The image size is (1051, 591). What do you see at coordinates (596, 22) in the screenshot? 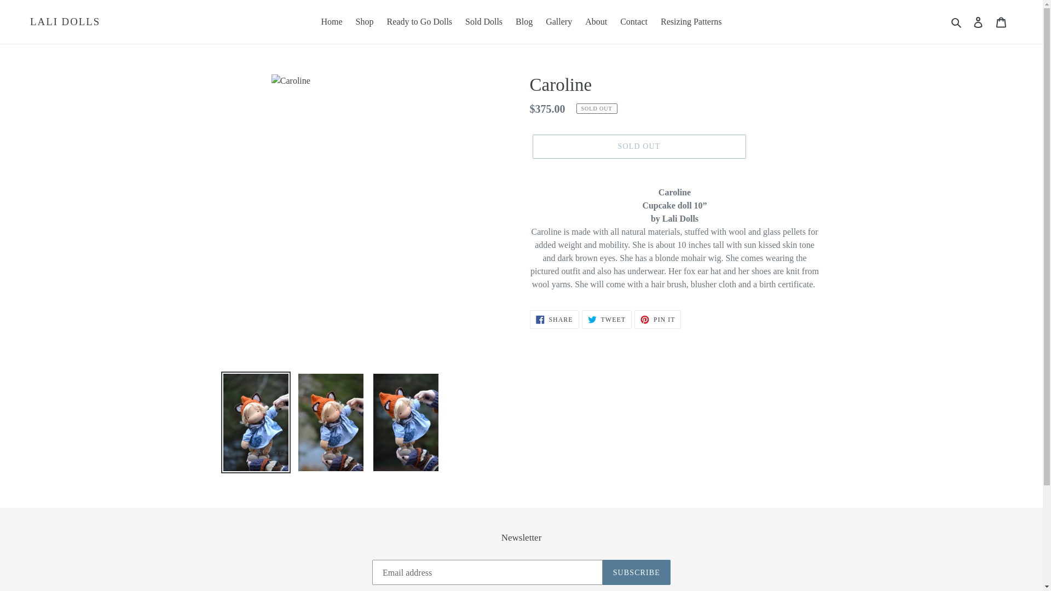
I see `Sold Dolls` at bounding box center [596, 22].